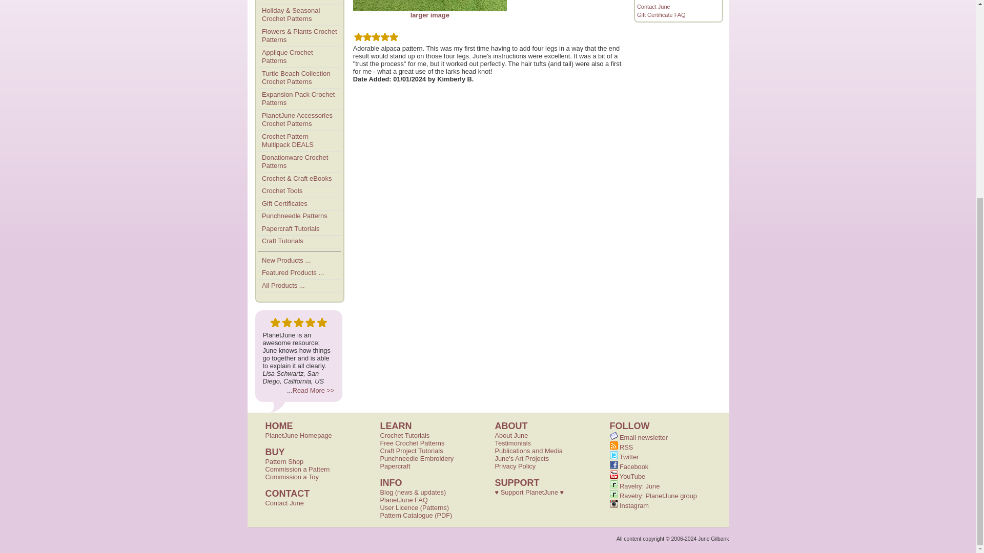 This screenshot has width=984, height=553. What do you see at coordinates (429, 11) in the screenshot?
I see `Alpaca amigurumi crochet pattern` at bounding box center [429, 11].